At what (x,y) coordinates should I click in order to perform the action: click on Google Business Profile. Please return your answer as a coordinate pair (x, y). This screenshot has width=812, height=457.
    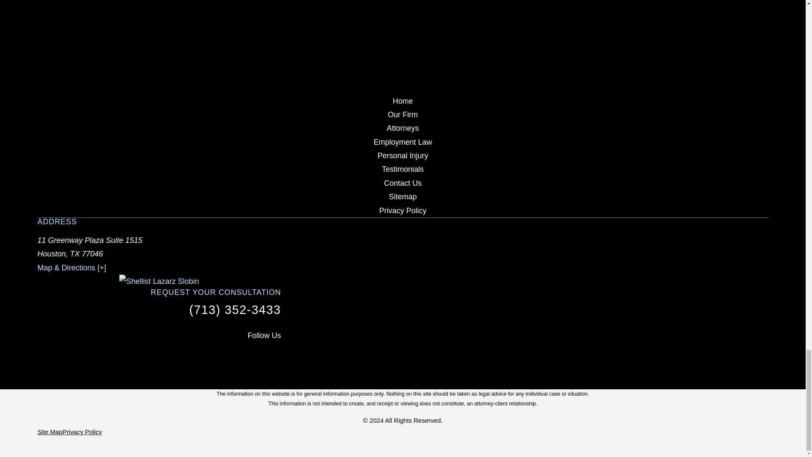
    Looking at the image, I should click on (276, 354).